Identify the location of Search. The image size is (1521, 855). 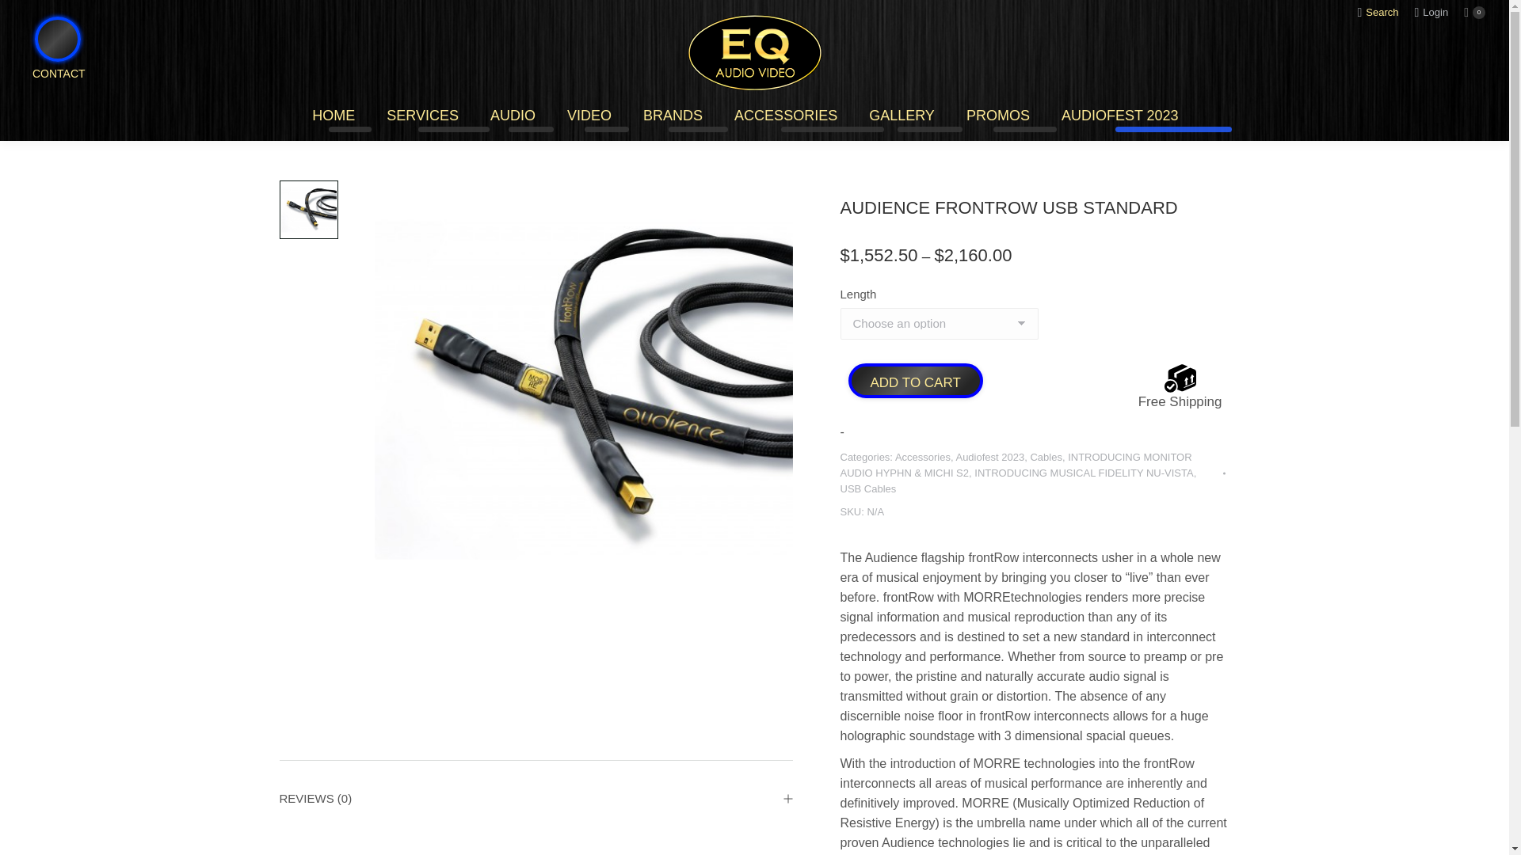
(1377, 12).